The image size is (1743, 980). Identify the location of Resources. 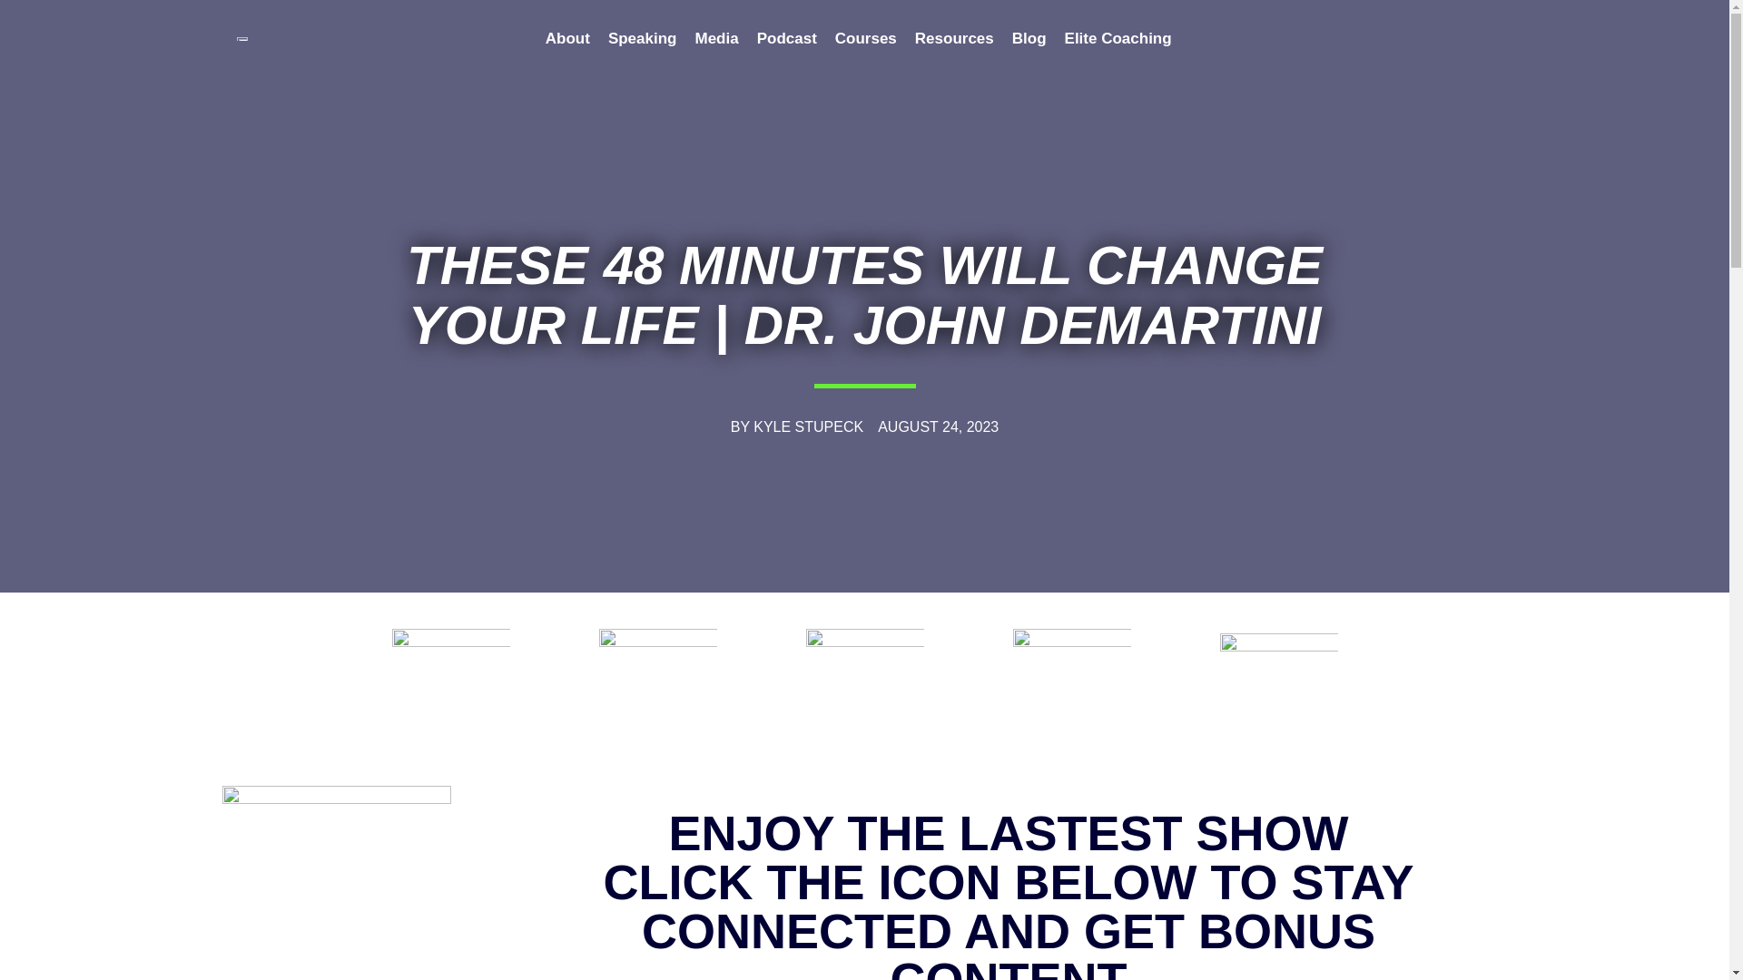
(955, 37).